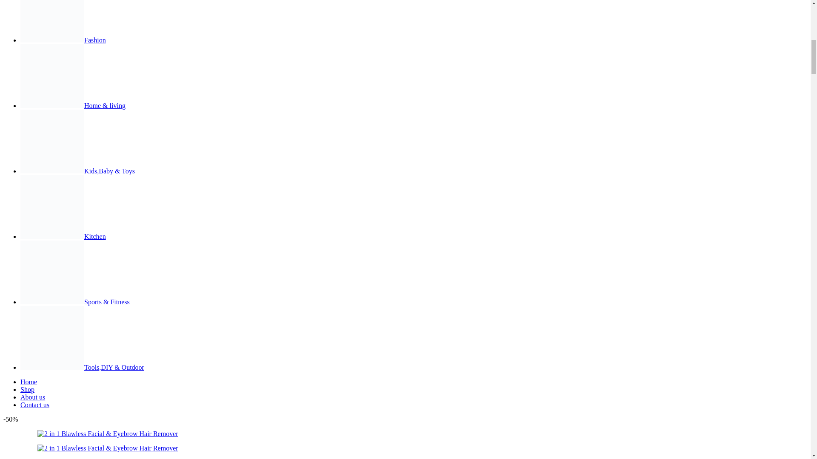 The image size is (817, 459). Describe the element at coordinates (63, 40) in the screenshot. I see `Fashion` at that location.